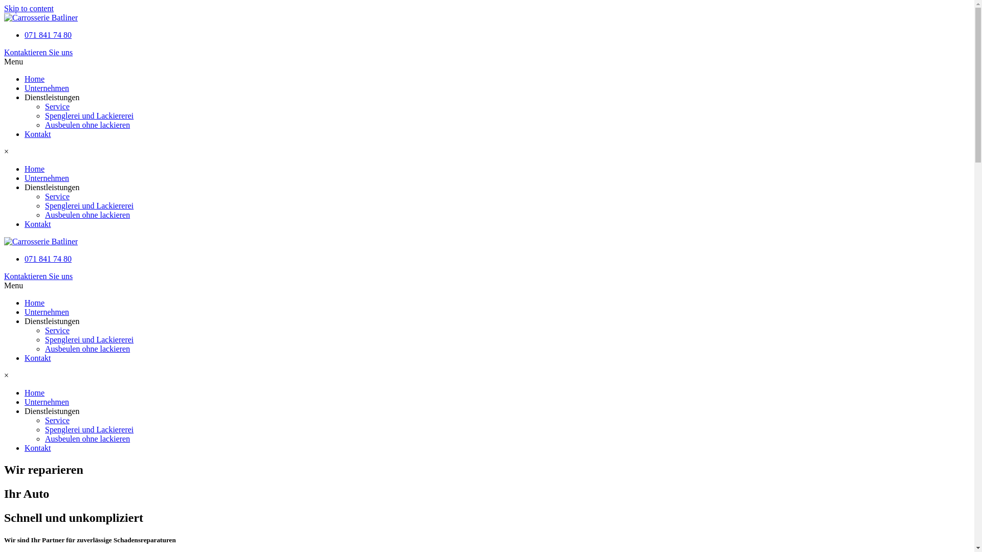 The image size is (982, 552). Describe the element at coordinates (38, 134) in the screenshot. I see `Kontakt` at that location.